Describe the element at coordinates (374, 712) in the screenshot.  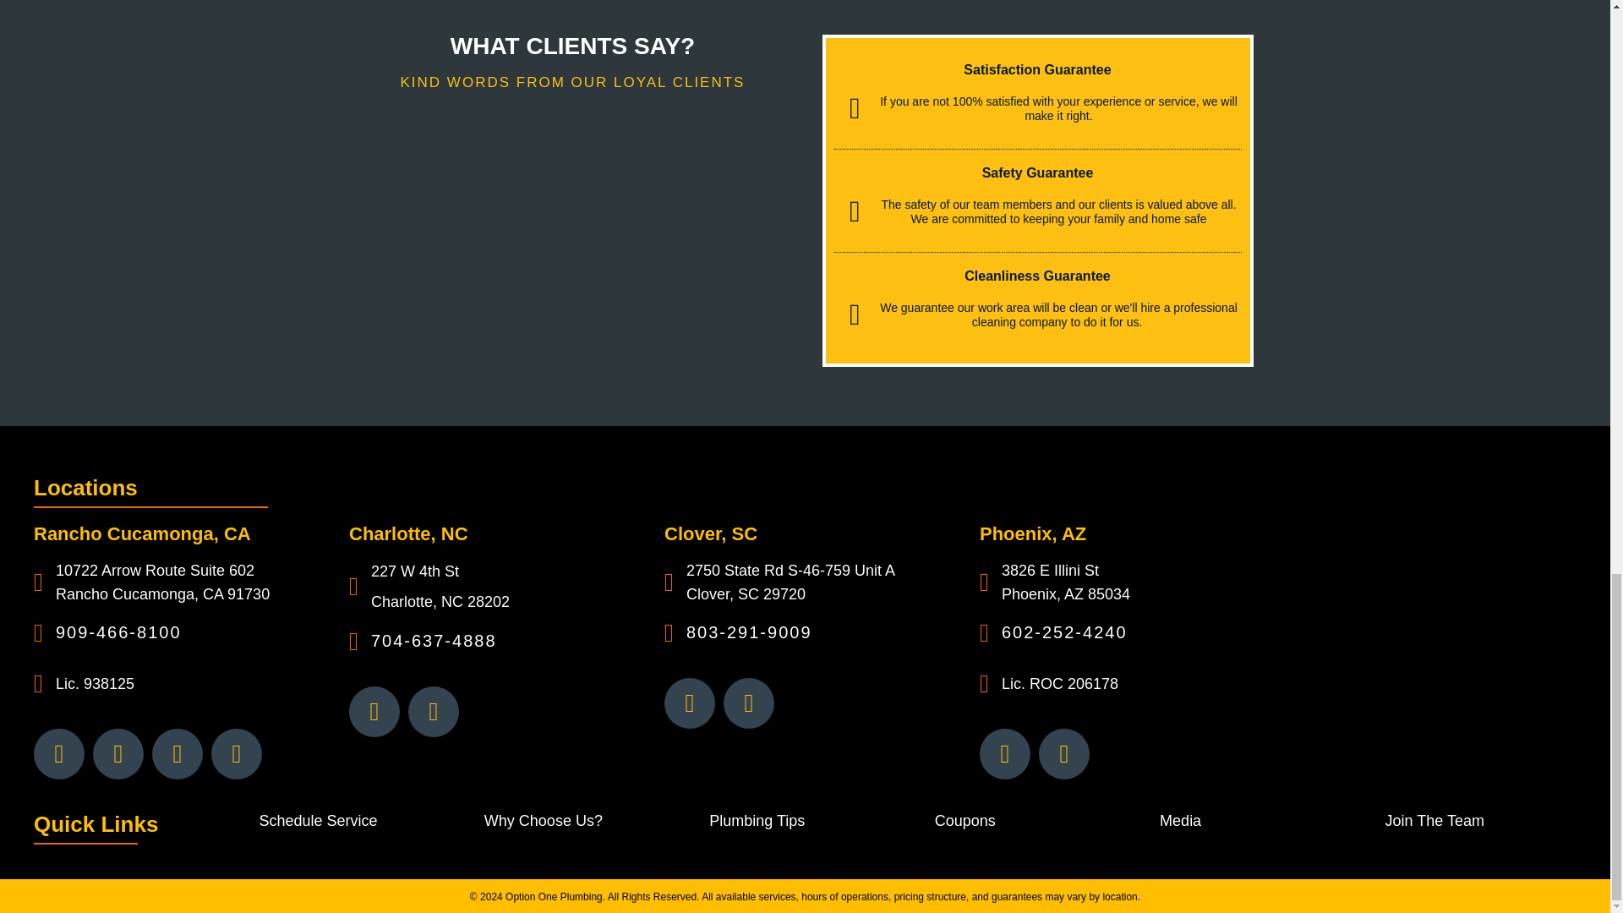
I see `Instagram` at that location.